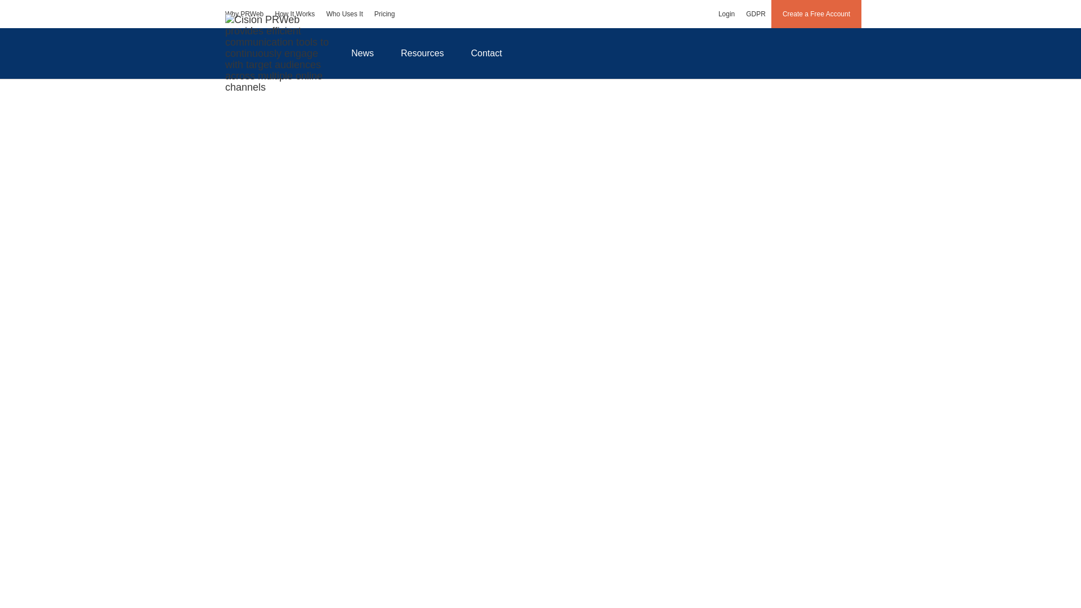 This screenshot has width=1081, height=608. Describe the element at coordinates (344, 14) in the screenshot. I see `Who Uses It` at that location.